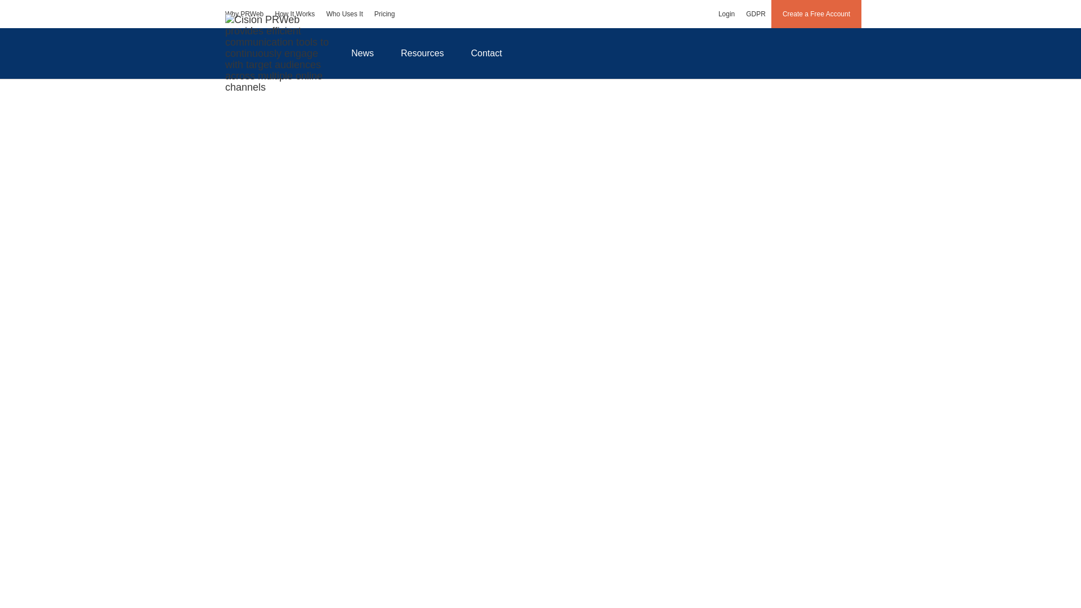 This screenshot has width=1081, height=608. Describe the element at coordinates (344, 14) in the screenshot. I see `Who Uses It` at that location.